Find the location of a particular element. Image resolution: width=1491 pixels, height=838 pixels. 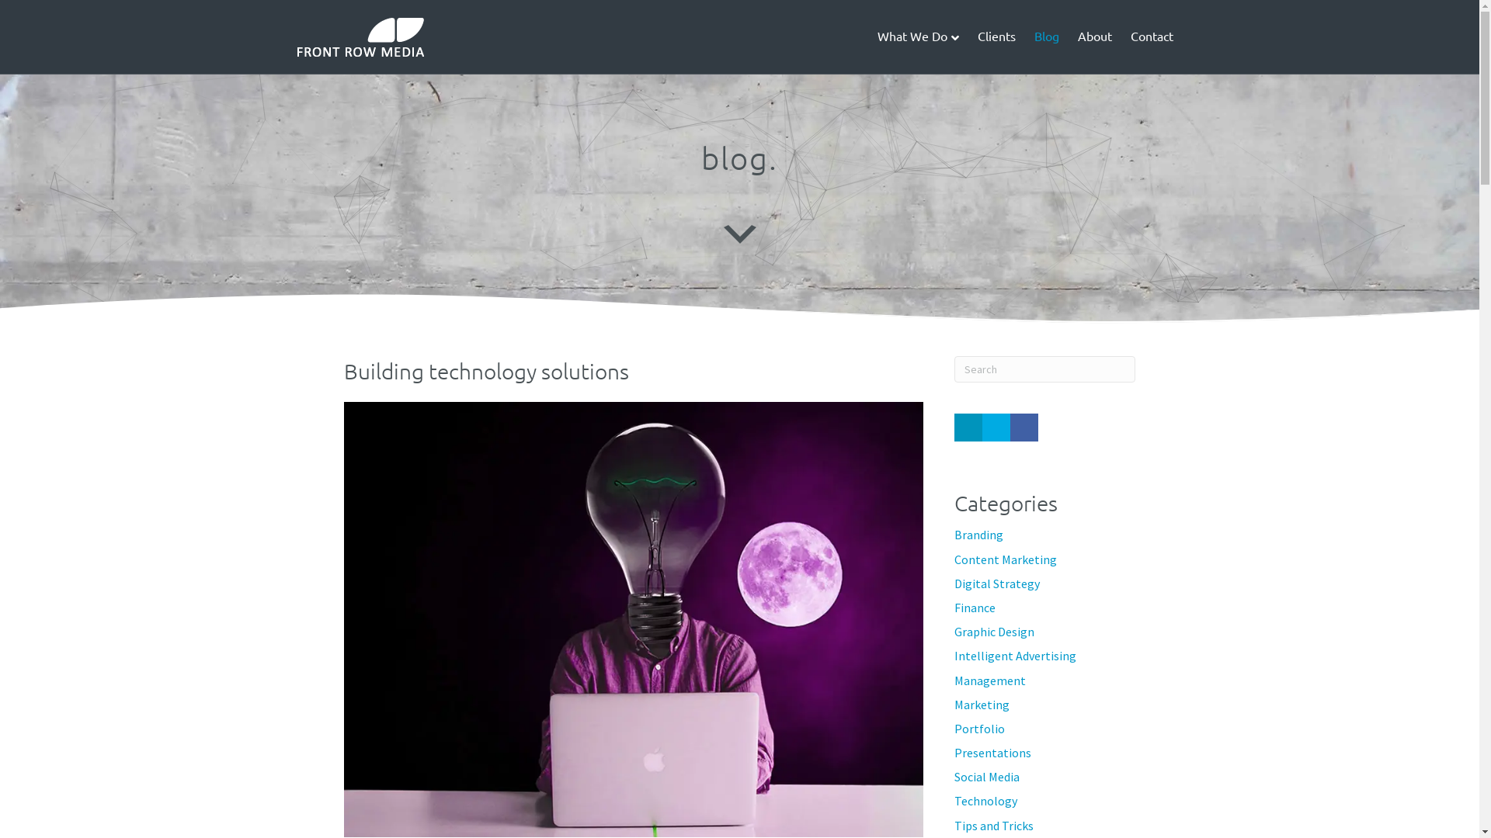

Marketing is located at coordinates (982, 705).